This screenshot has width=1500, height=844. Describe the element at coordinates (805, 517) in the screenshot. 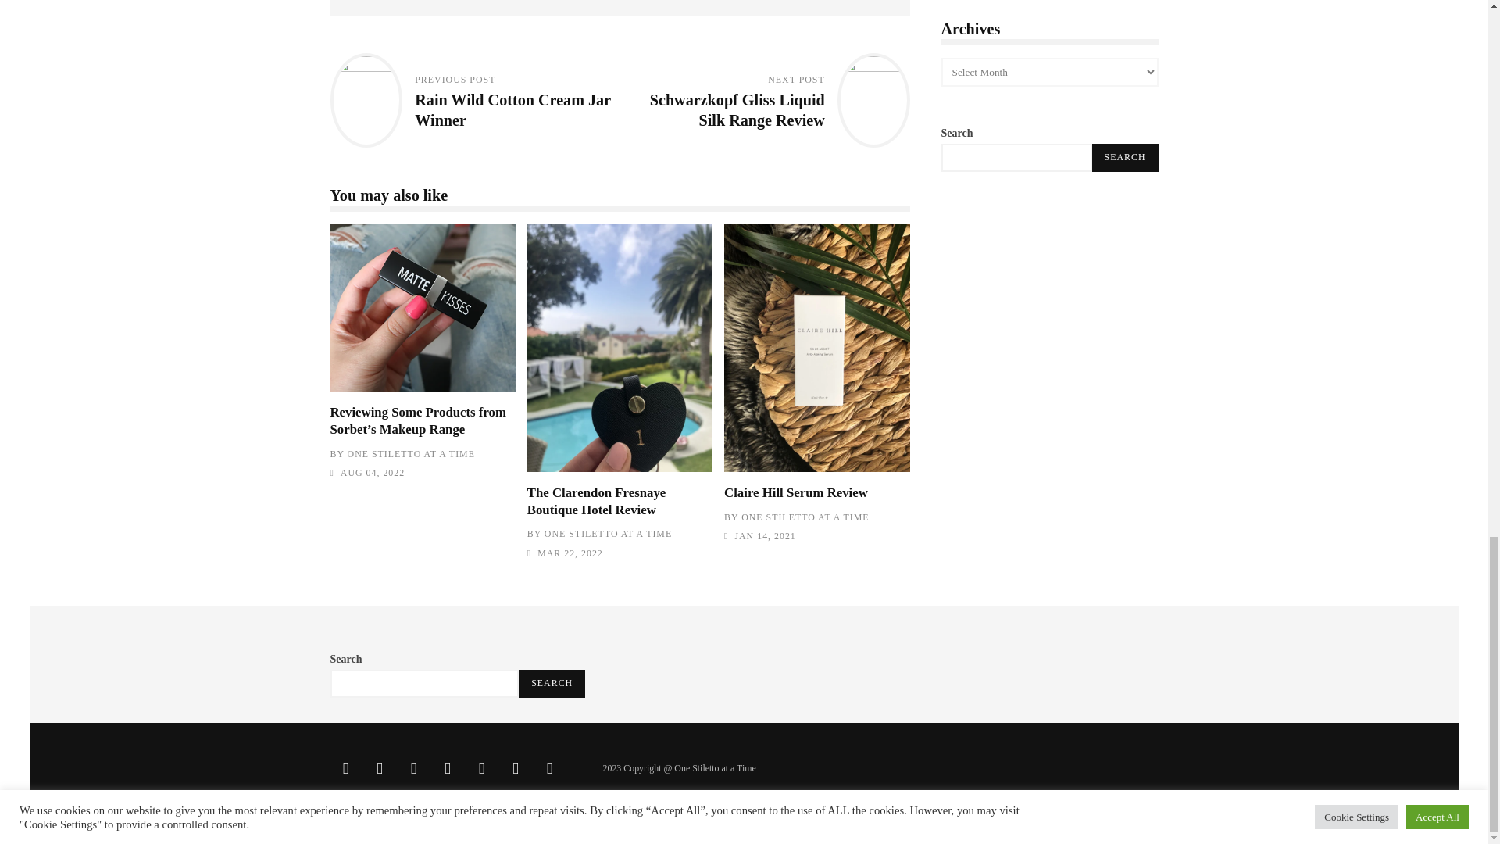

I see `Posts by One Stiletto At A Time` at that location.